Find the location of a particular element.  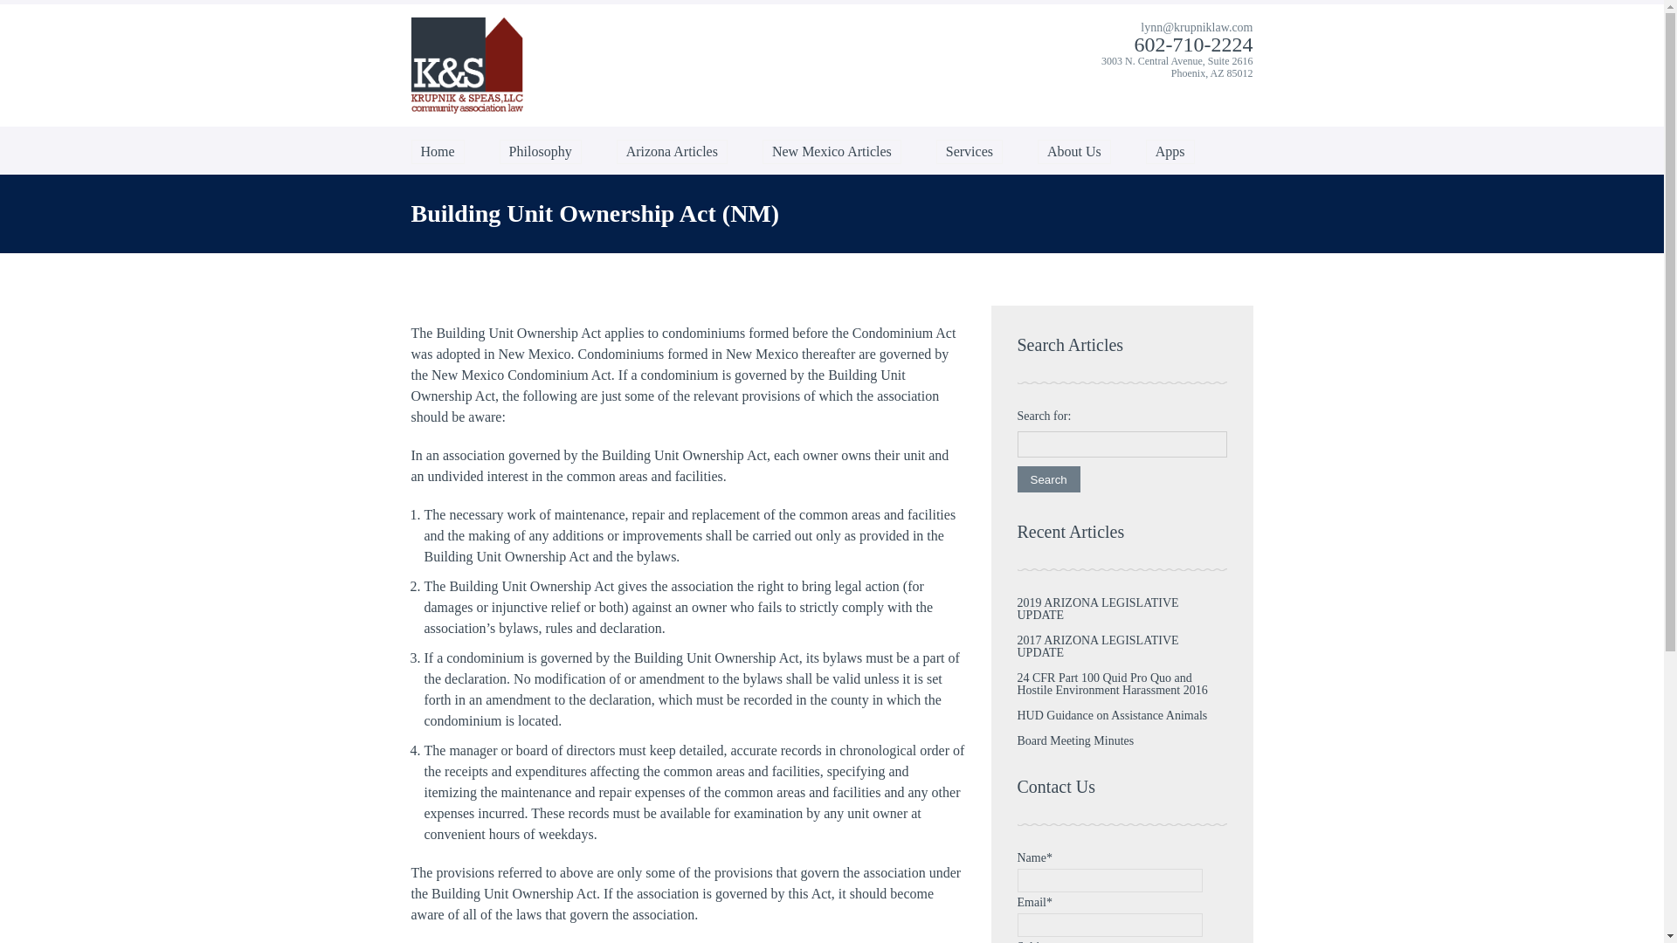

Home is located at coordinates (437, 151).